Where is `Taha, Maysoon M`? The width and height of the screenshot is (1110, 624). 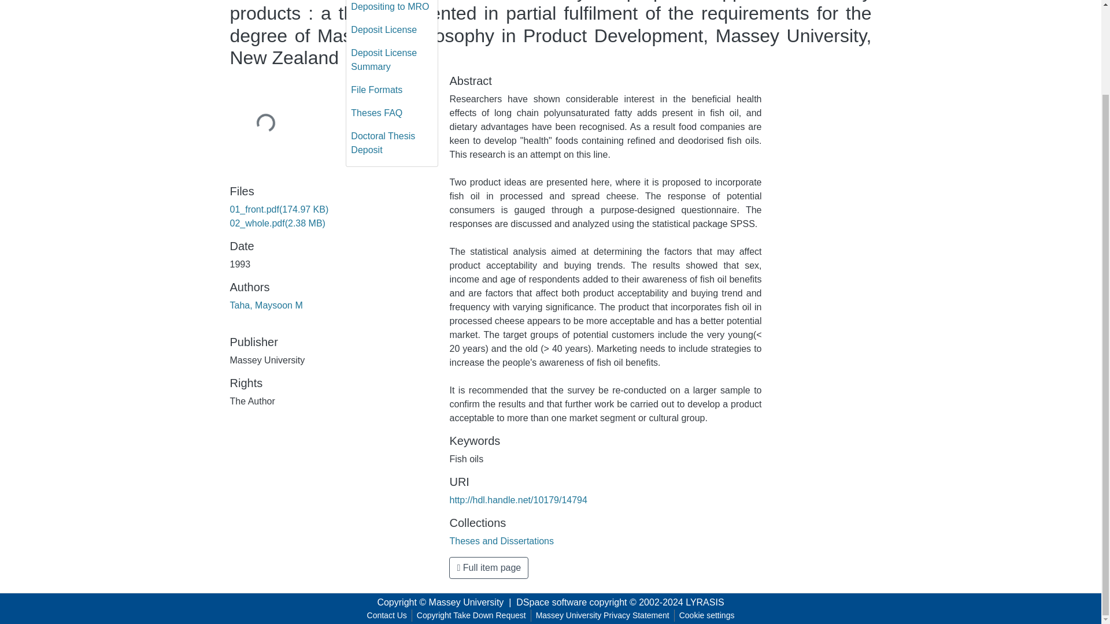
Taha, Maysoon M is located at coordinates (266, 305).